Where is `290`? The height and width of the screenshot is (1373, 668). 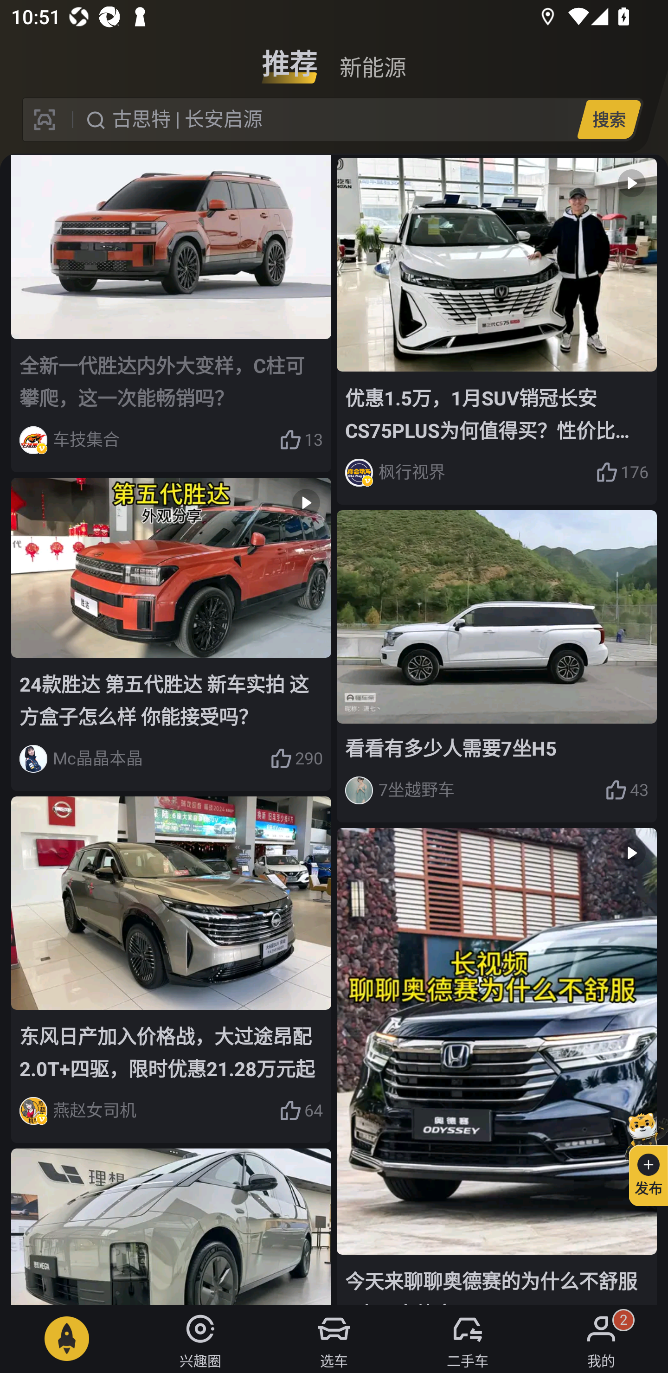
290 is located at coordinates (296, 759).